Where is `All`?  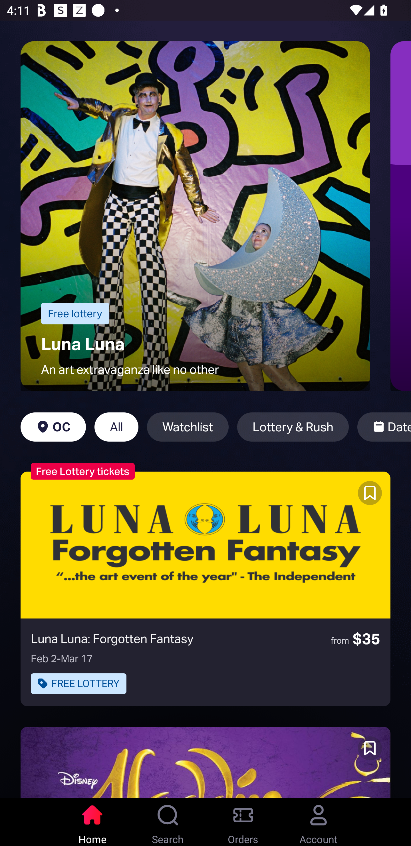
All is located at coordinates (116, 427).